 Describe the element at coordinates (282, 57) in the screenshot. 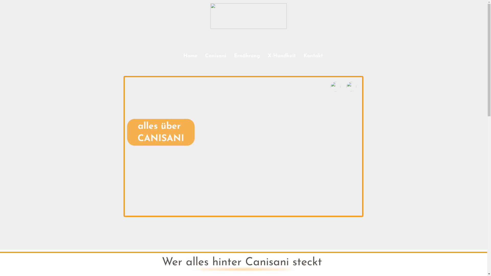

I see `X-Hundheit` at that location.